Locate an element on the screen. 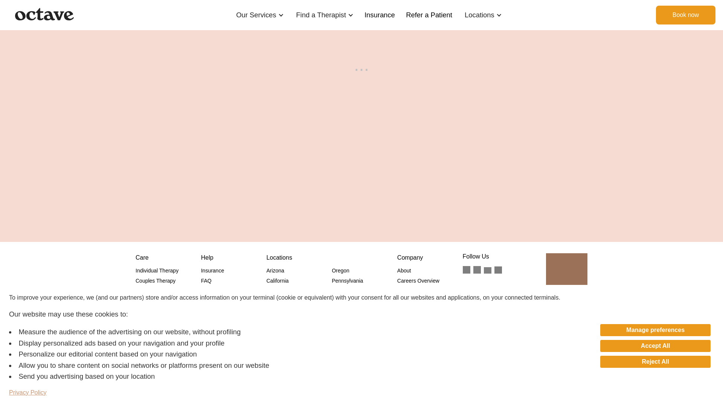  Refer a Patient is located at coordinates (429, 15).